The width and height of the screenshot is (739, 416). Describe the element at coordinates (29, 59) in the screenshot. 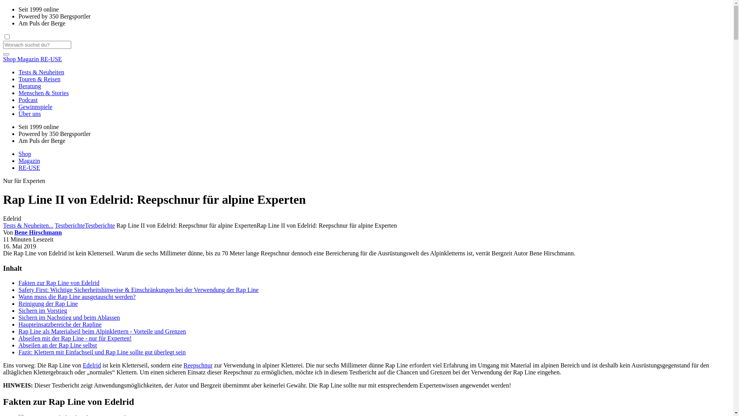

I see `Magazin` at that location.